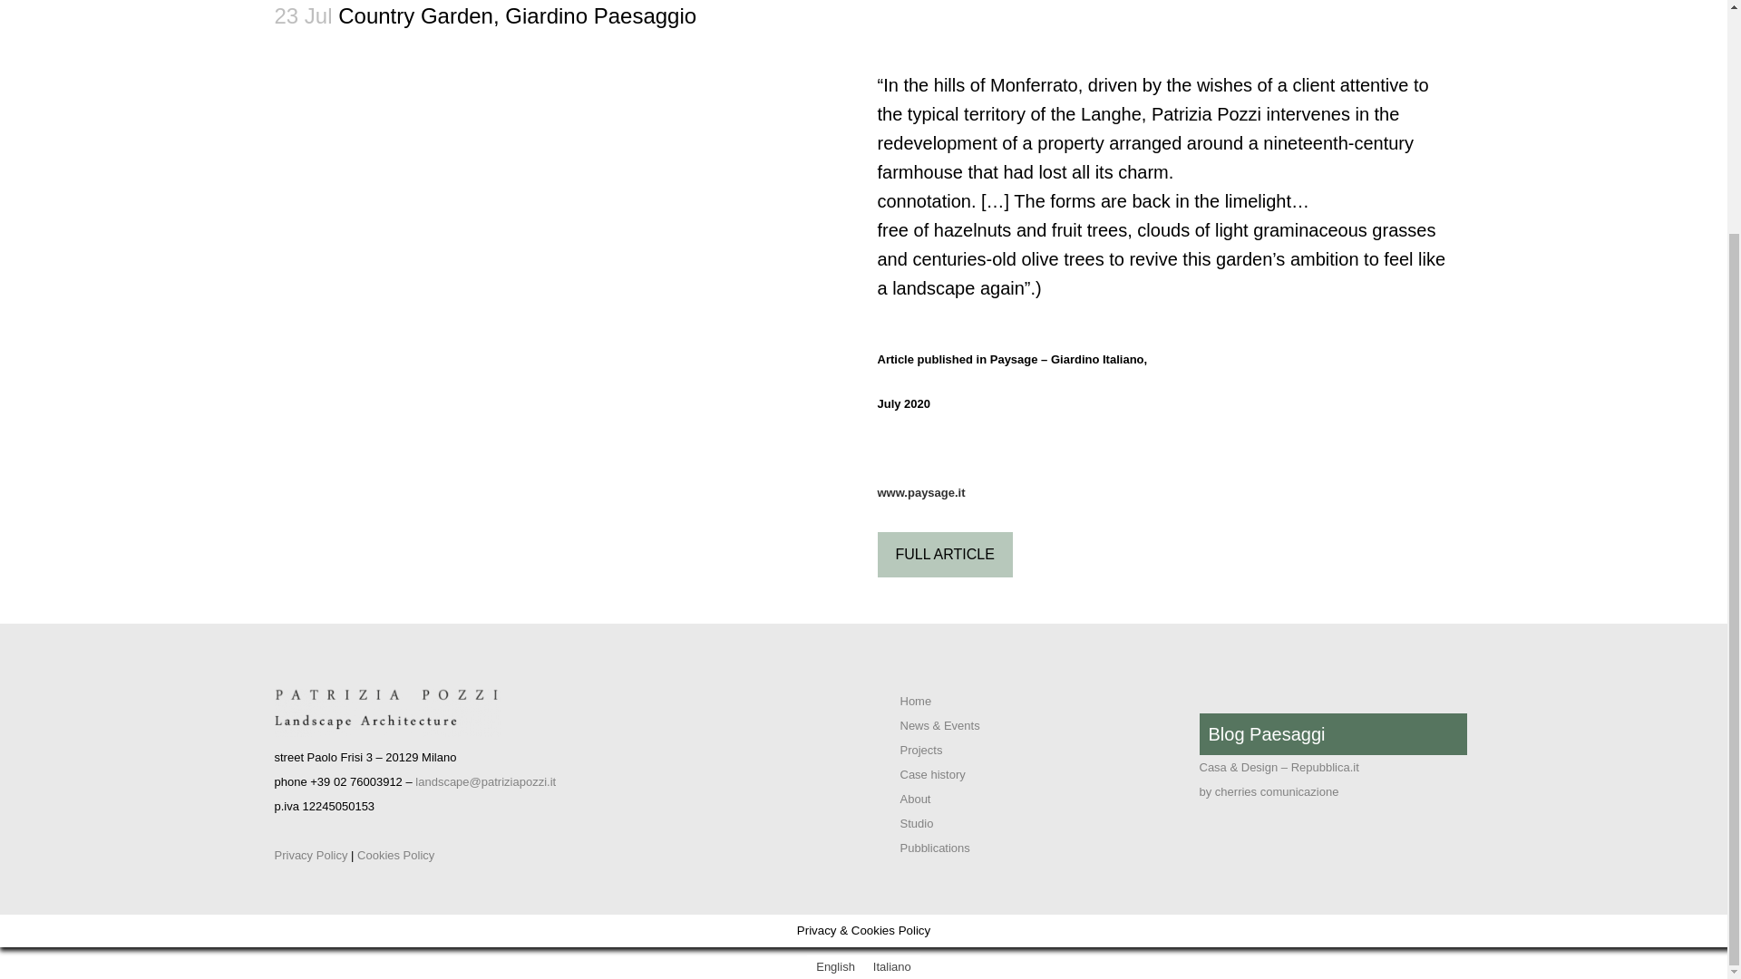 This screenshot has height=979, width=1741. Describe the element at coordinates (395, 856) in the screenshot. I see `Cookies Policy` at that location.